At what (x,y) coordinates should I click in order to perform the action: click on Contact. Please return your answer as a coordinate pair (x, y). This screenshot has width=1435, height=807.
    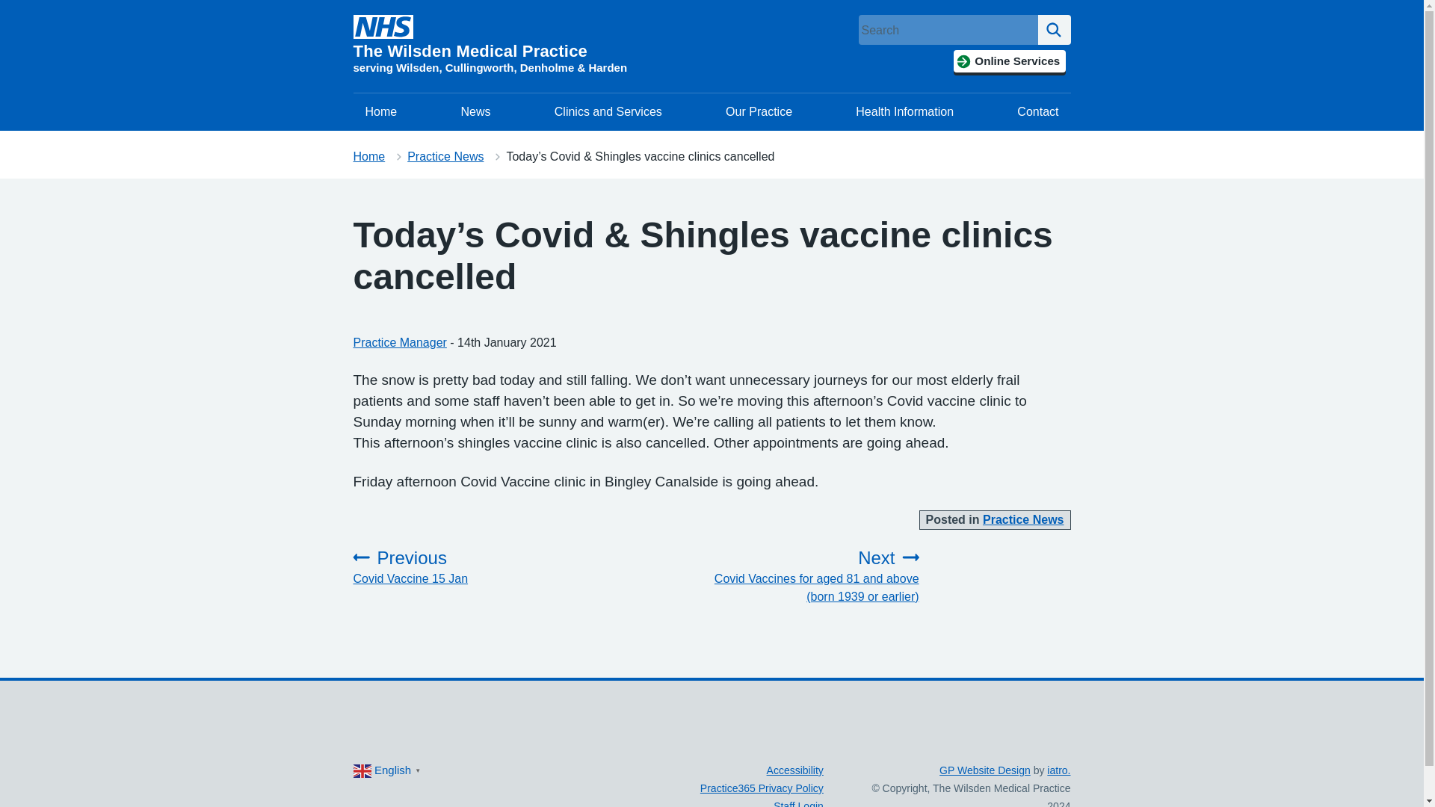
    Looking at the image, I should click on (1037, 112).